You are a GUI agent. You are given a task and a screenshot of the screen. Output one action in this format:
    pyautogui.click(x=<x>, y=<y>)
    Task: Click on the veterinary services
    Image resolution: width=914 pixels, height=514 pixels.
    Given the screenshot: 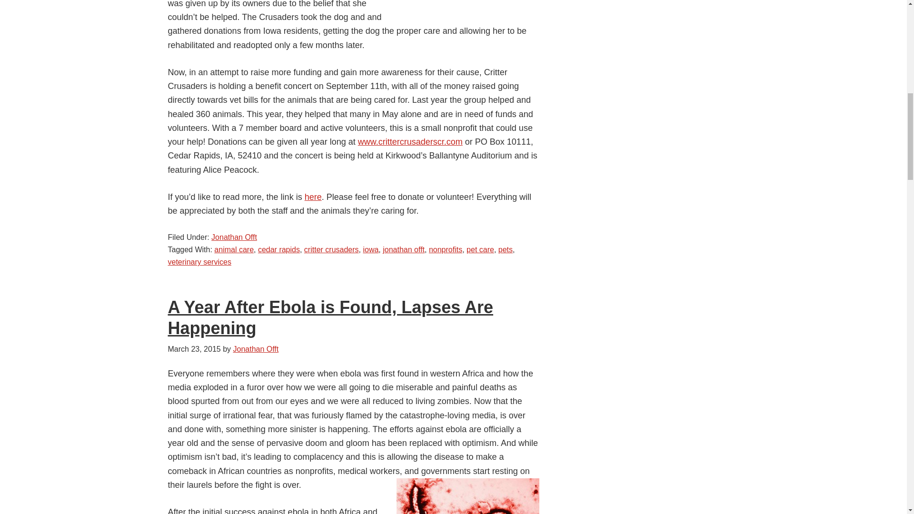 What is the action you would take?
    pyautogui.click(x=199, y=262)
    